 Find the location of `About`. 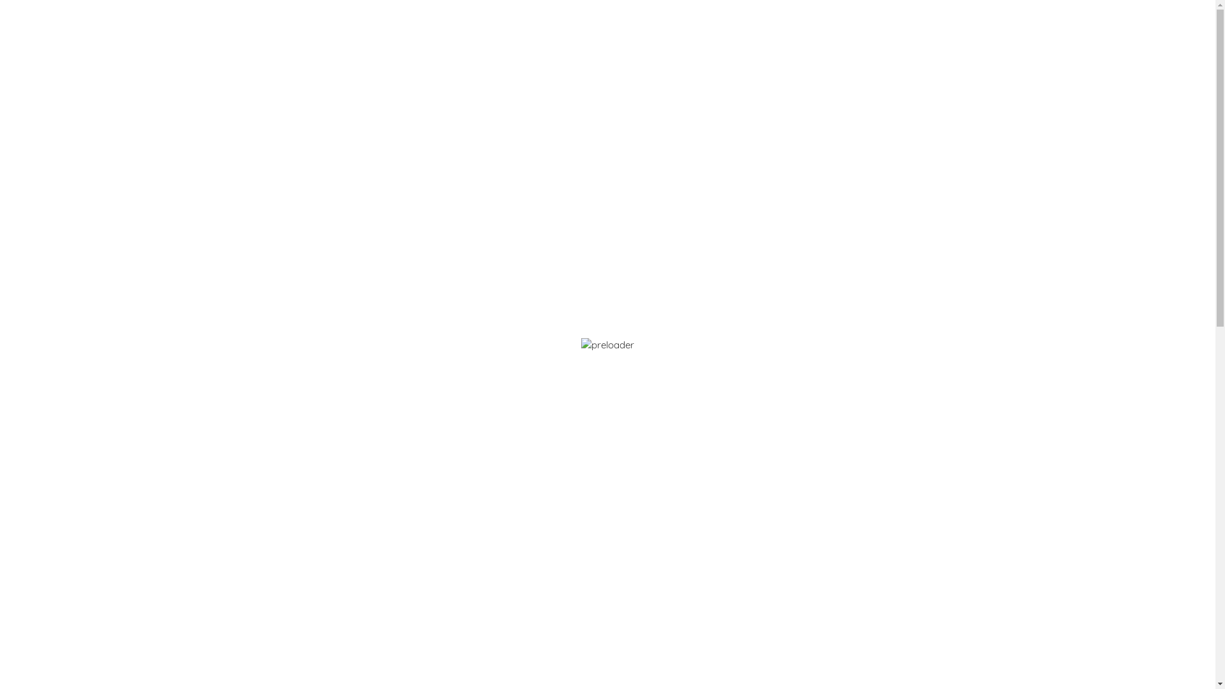

About is located at coordinates (267, 149).